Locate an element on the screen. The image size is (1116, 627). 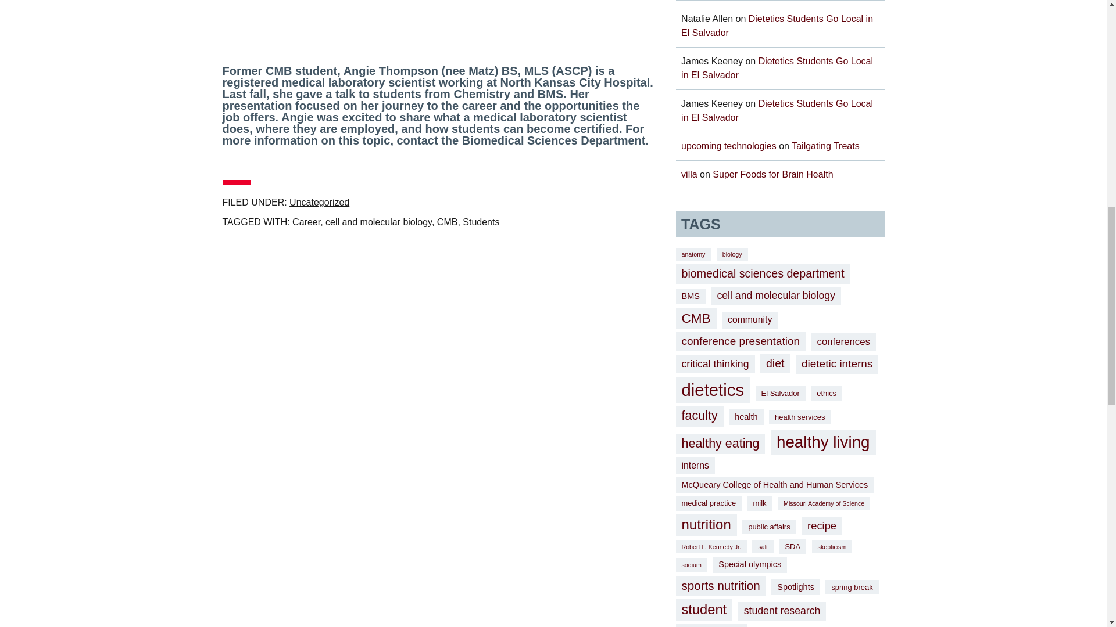
Students is located at coordinates (481, 222).